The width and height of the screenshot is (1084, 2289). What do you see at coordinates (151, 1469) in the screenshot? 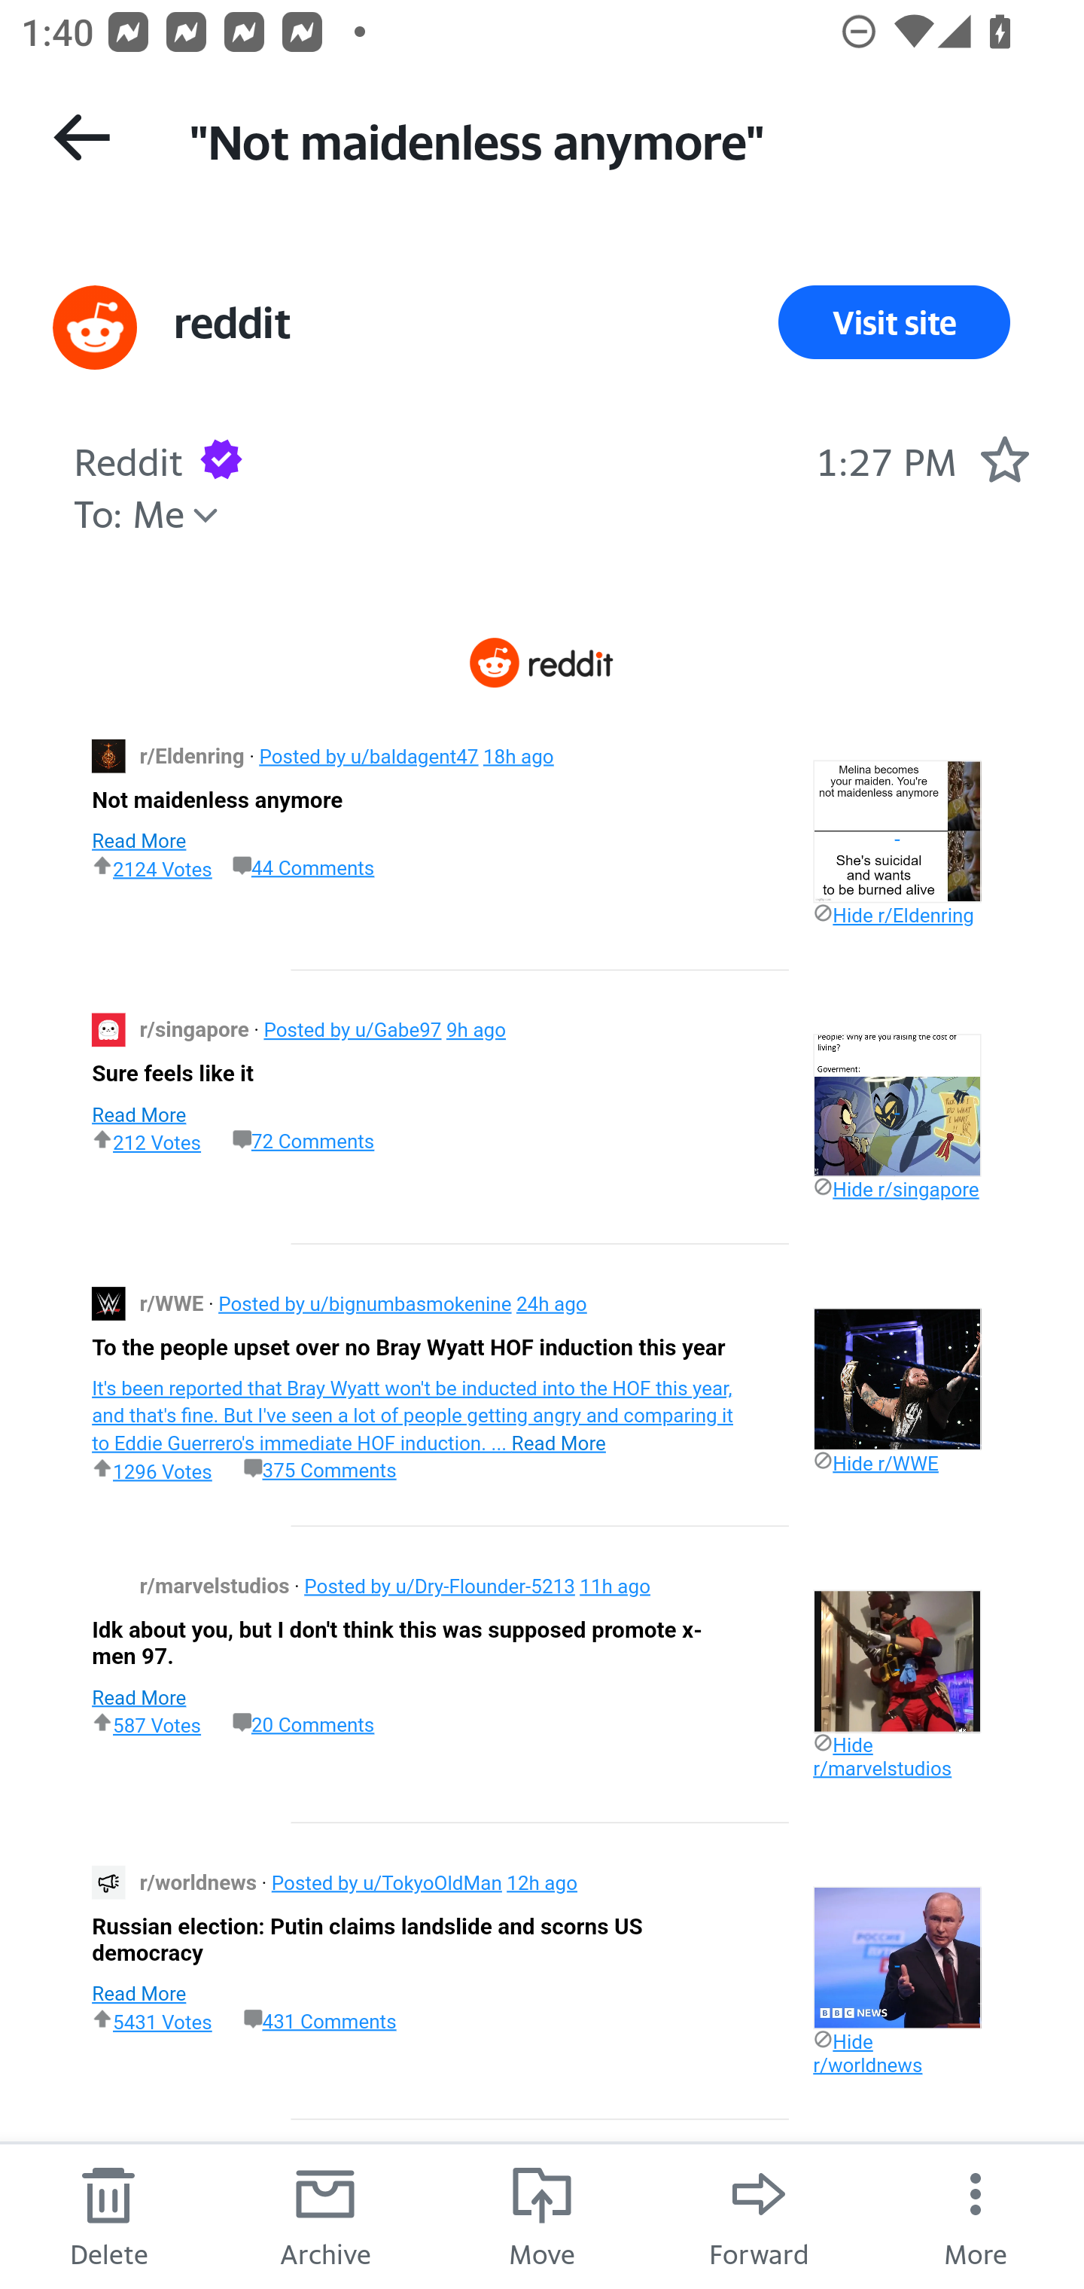
I see `1296 Votes` at bounding box center [151, 1469].